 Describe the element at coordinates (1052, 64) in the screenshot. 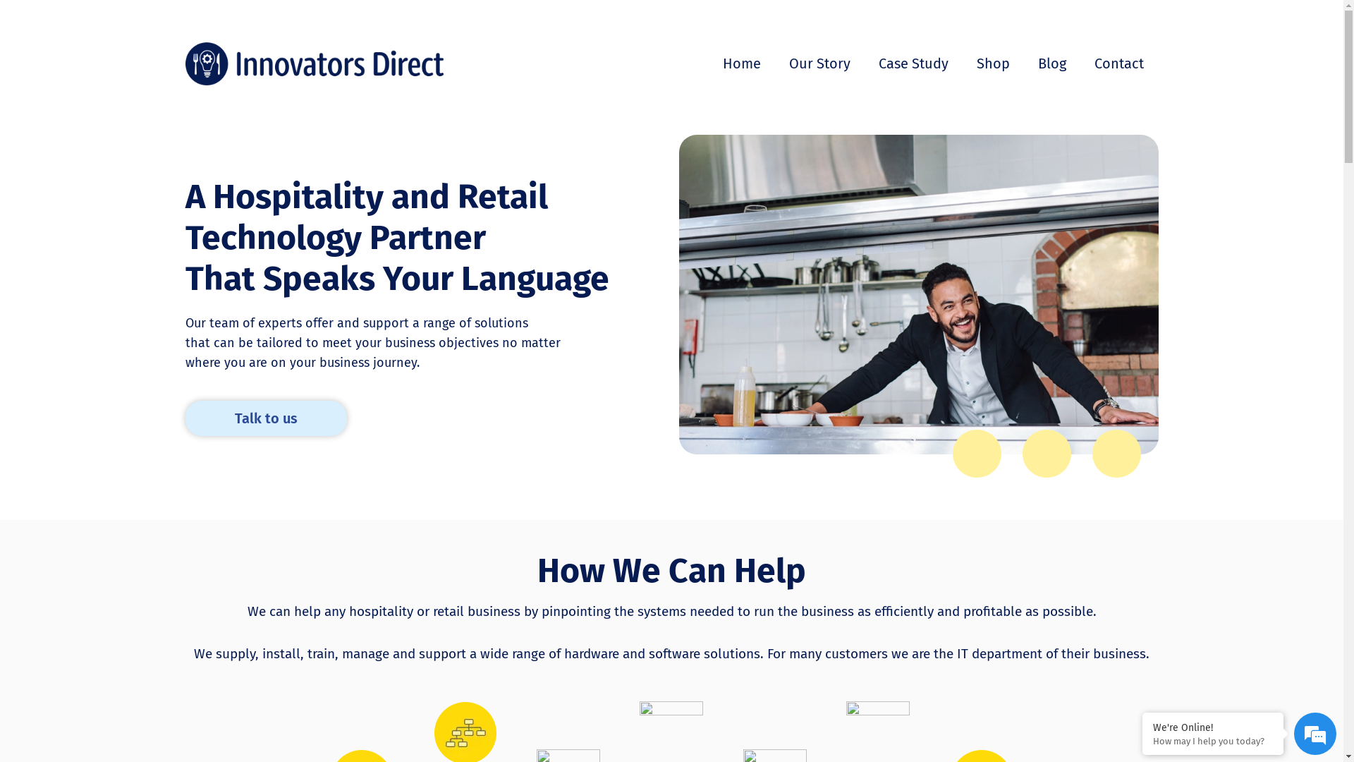

I see `Blog` at that location.